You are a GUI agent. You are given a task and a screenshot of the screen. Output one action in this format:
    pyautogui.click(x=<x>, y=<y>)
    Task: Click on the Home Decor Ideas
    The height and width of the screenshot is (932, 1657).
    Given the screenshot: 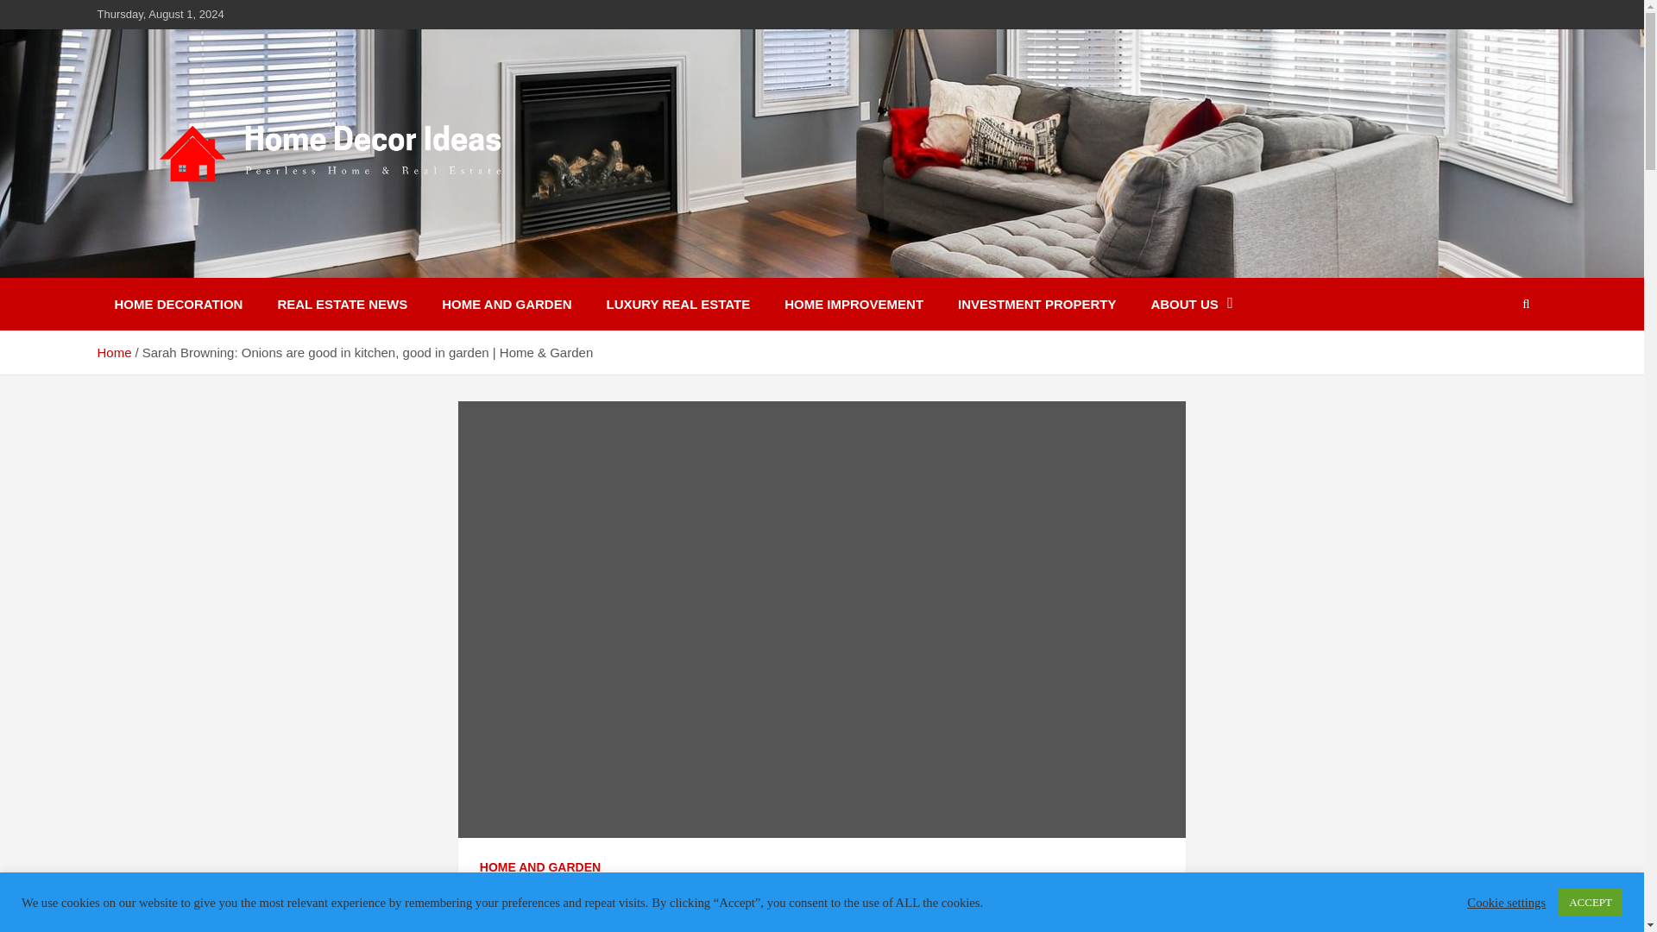 What is the action you would take?
    pyautogui.click(x=247, y=266)
    